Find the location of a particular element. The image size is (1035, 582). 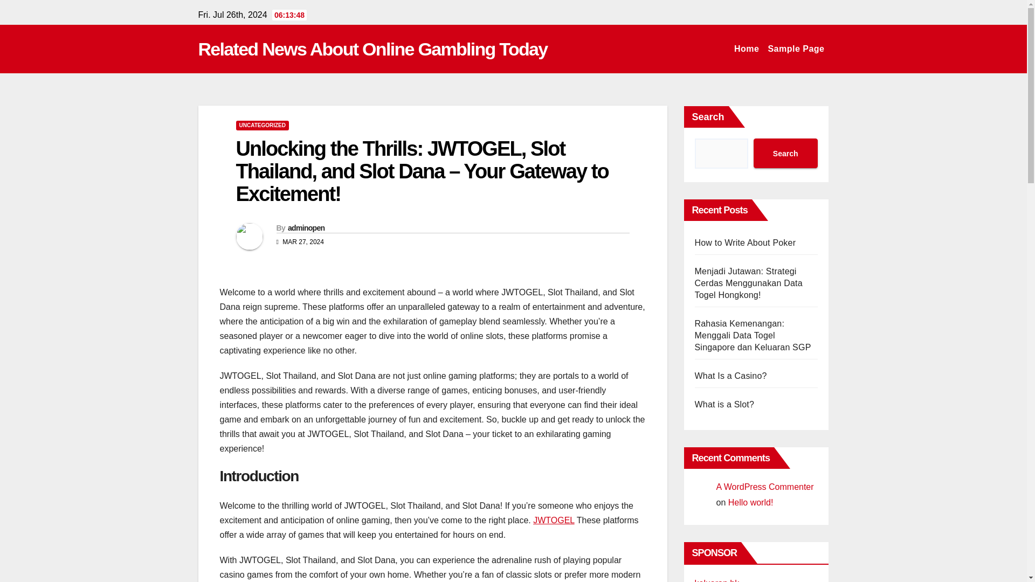

adminopen is located at coordinates (306, 227).